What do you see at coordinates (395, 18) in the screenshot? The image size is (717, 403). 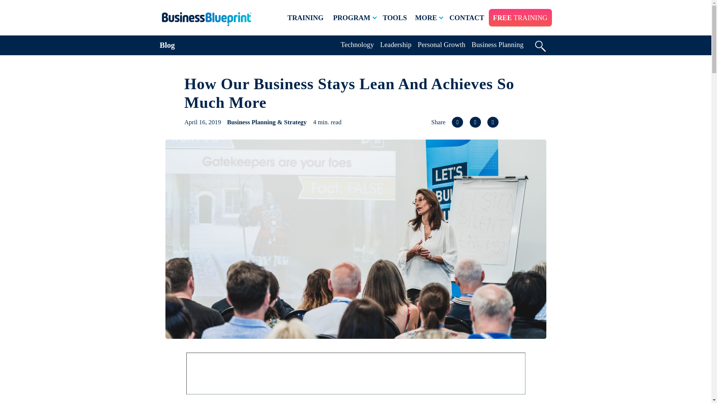 I see `TOOLS` at bounding box center [395, 18].